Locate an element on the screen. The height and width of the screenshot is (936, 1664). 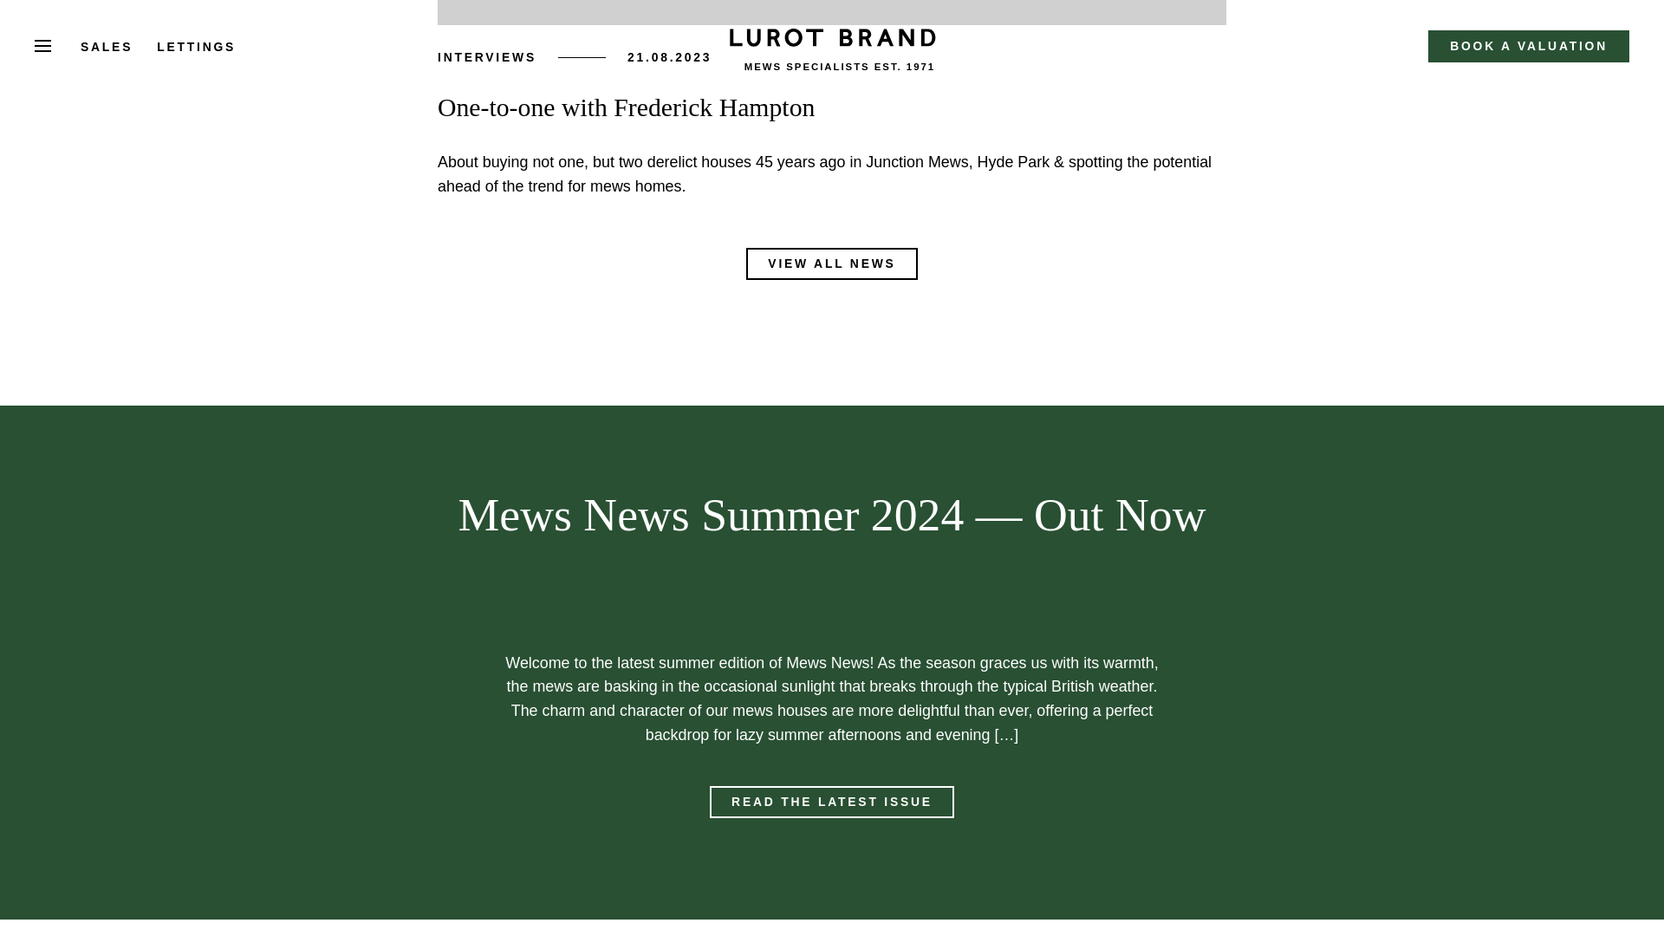
Mews News is located at coordinates (832, 802).